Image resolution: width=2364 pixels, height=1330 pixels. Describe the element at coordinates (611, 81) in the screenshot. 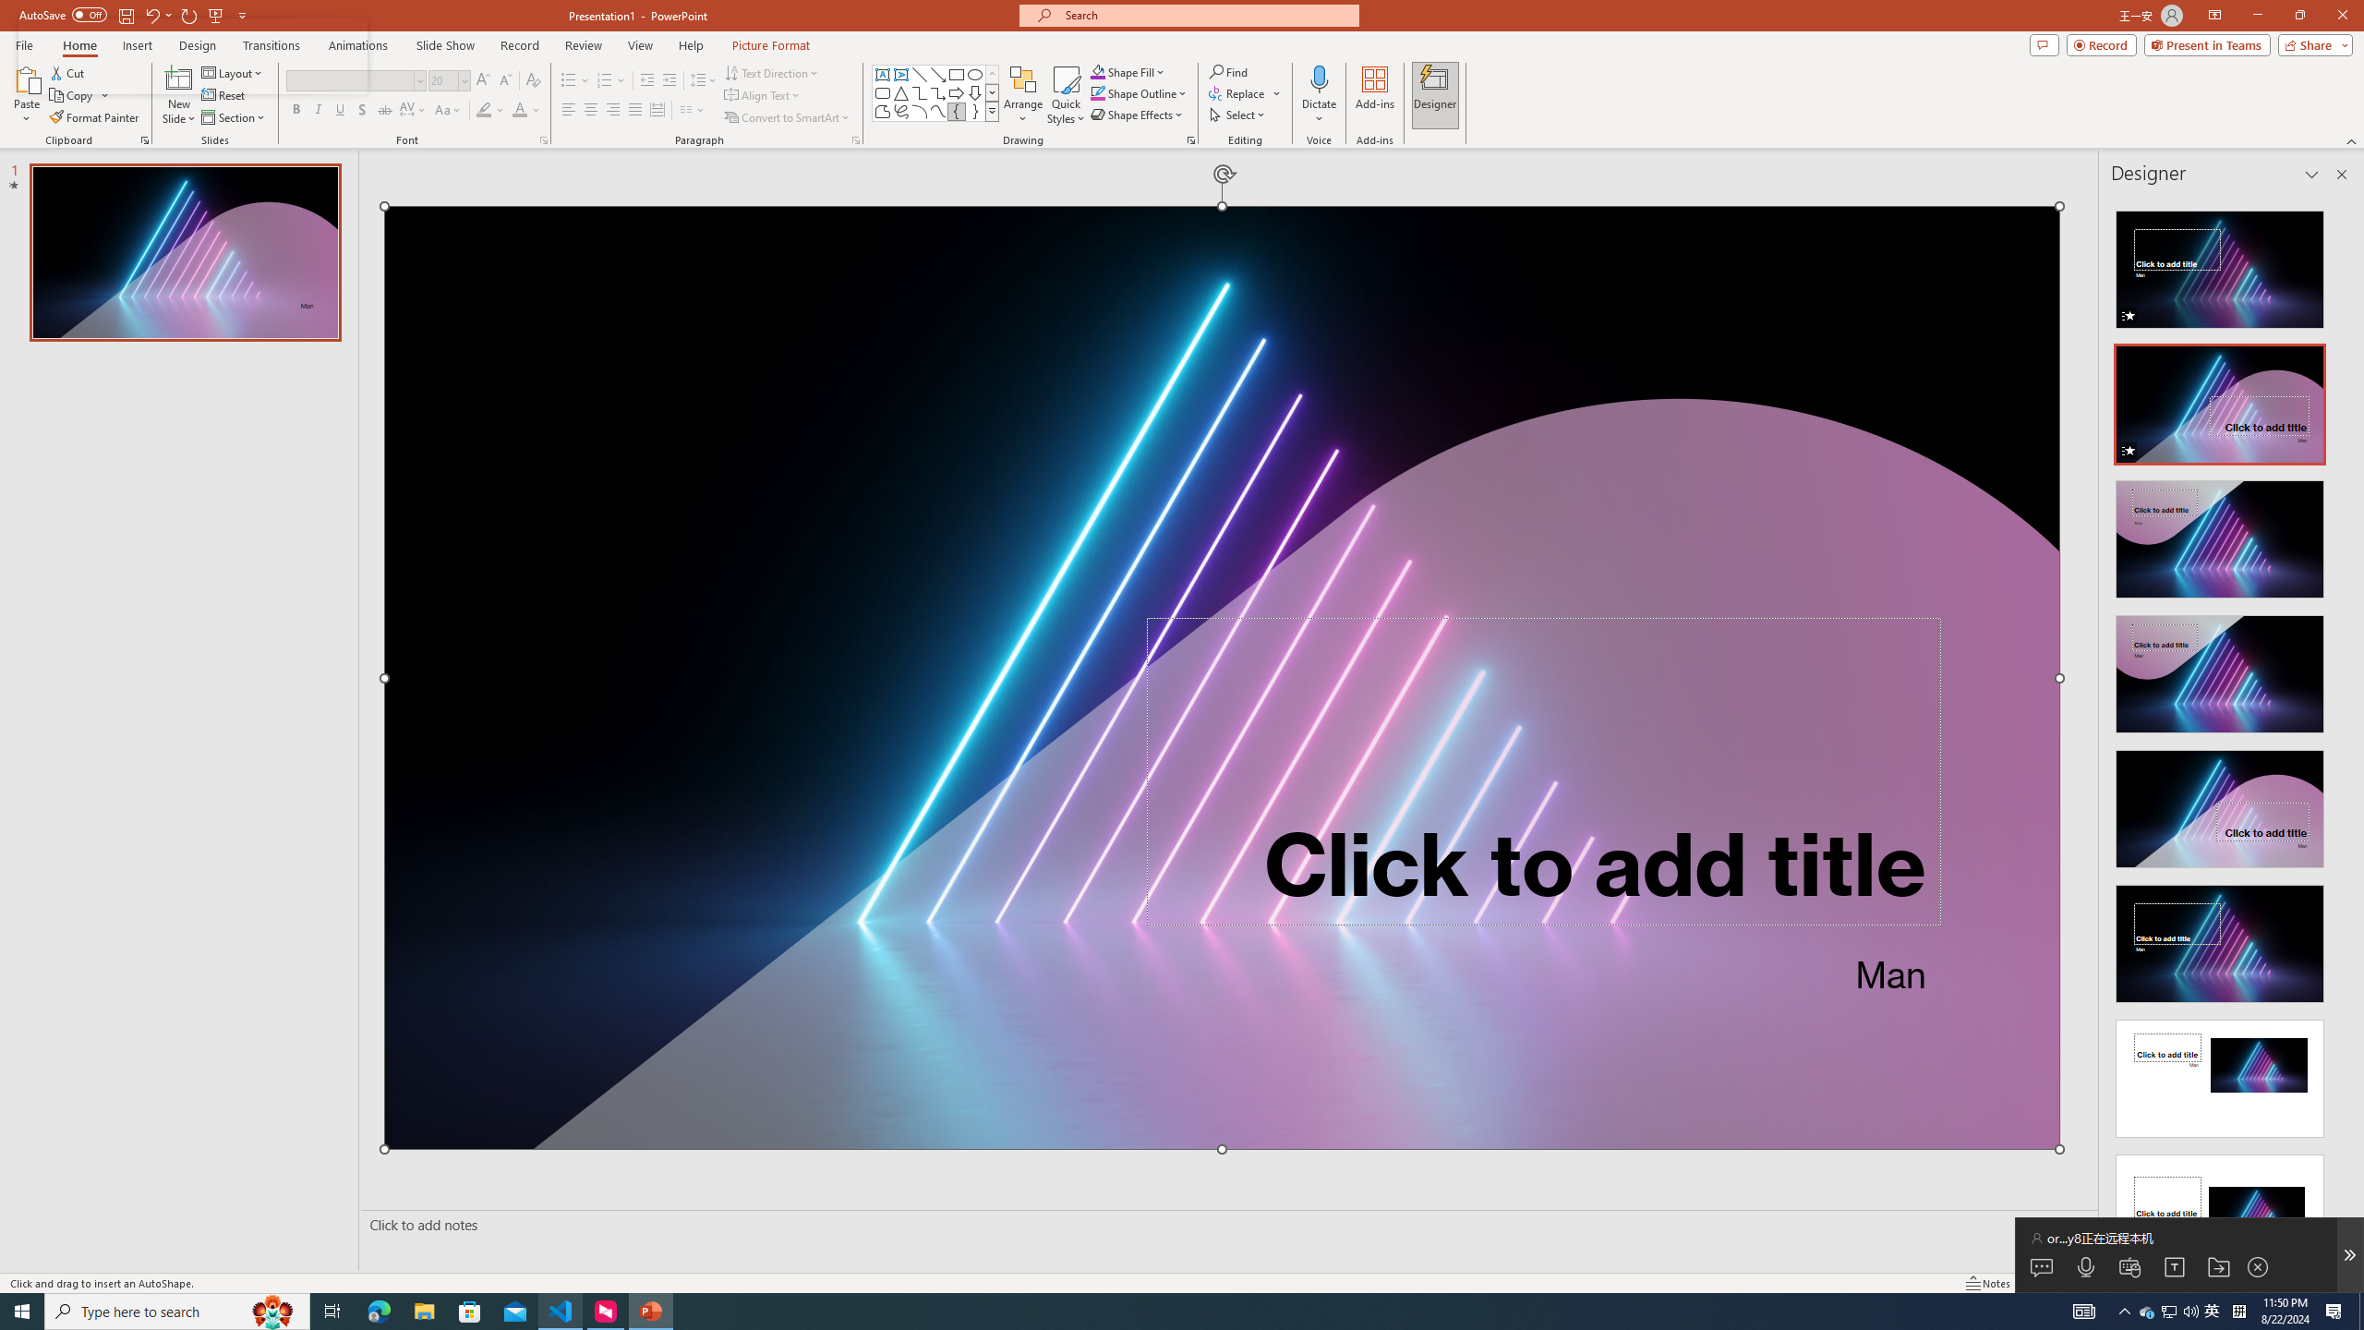

I see `Numbering` at that location.